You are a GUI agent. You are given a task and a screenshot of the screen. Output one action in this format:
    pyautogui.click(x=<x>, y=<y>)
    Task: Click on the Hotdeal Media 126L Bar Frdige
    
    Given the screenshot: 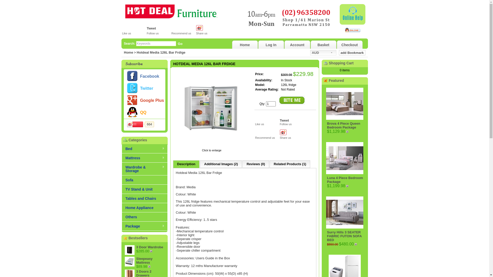 What is the action you would take?
    pyautogui.click(x=212, y=108)
    